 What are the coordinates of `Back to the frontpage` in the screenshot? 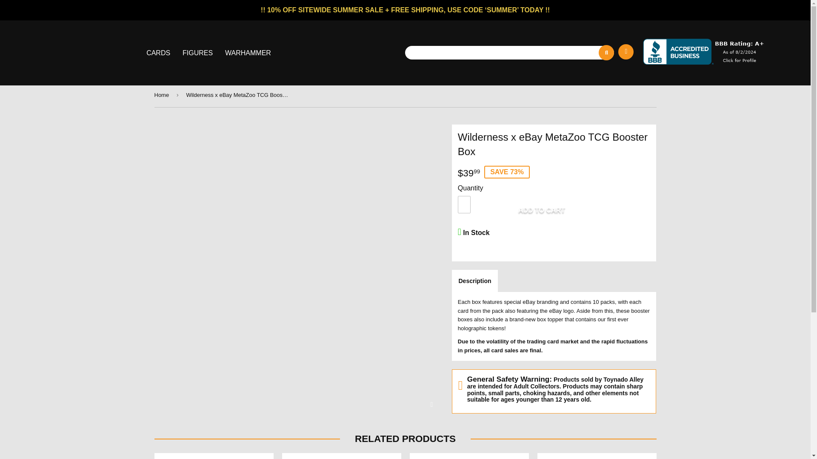 It's located at (163, 95).